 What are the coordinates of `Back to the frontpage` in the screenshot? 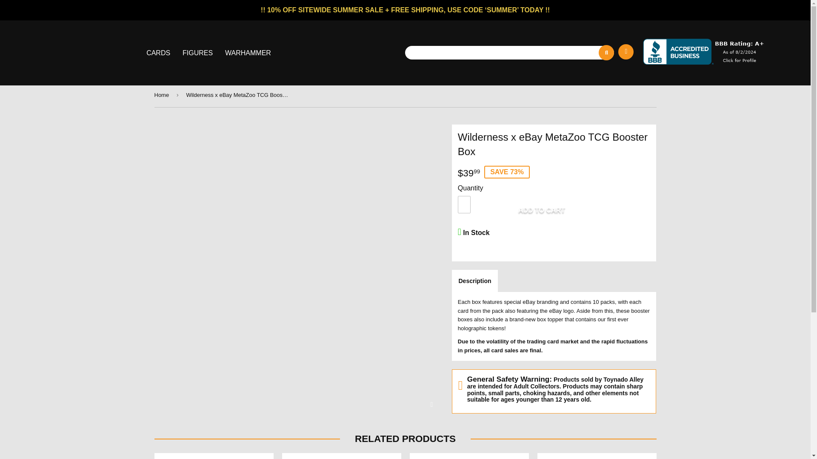 It's located at (163, 95).